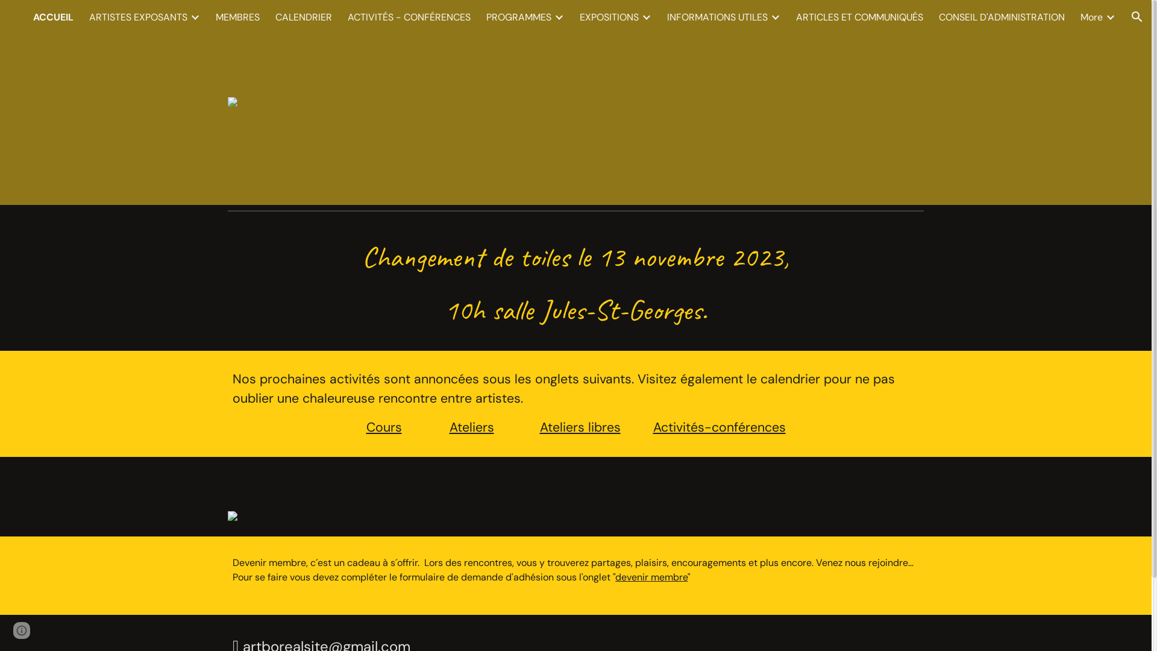 Image resolution: width=1157 pixels, height=651 pixels. I want to click on Expand/Collapse, so click(195, 17).